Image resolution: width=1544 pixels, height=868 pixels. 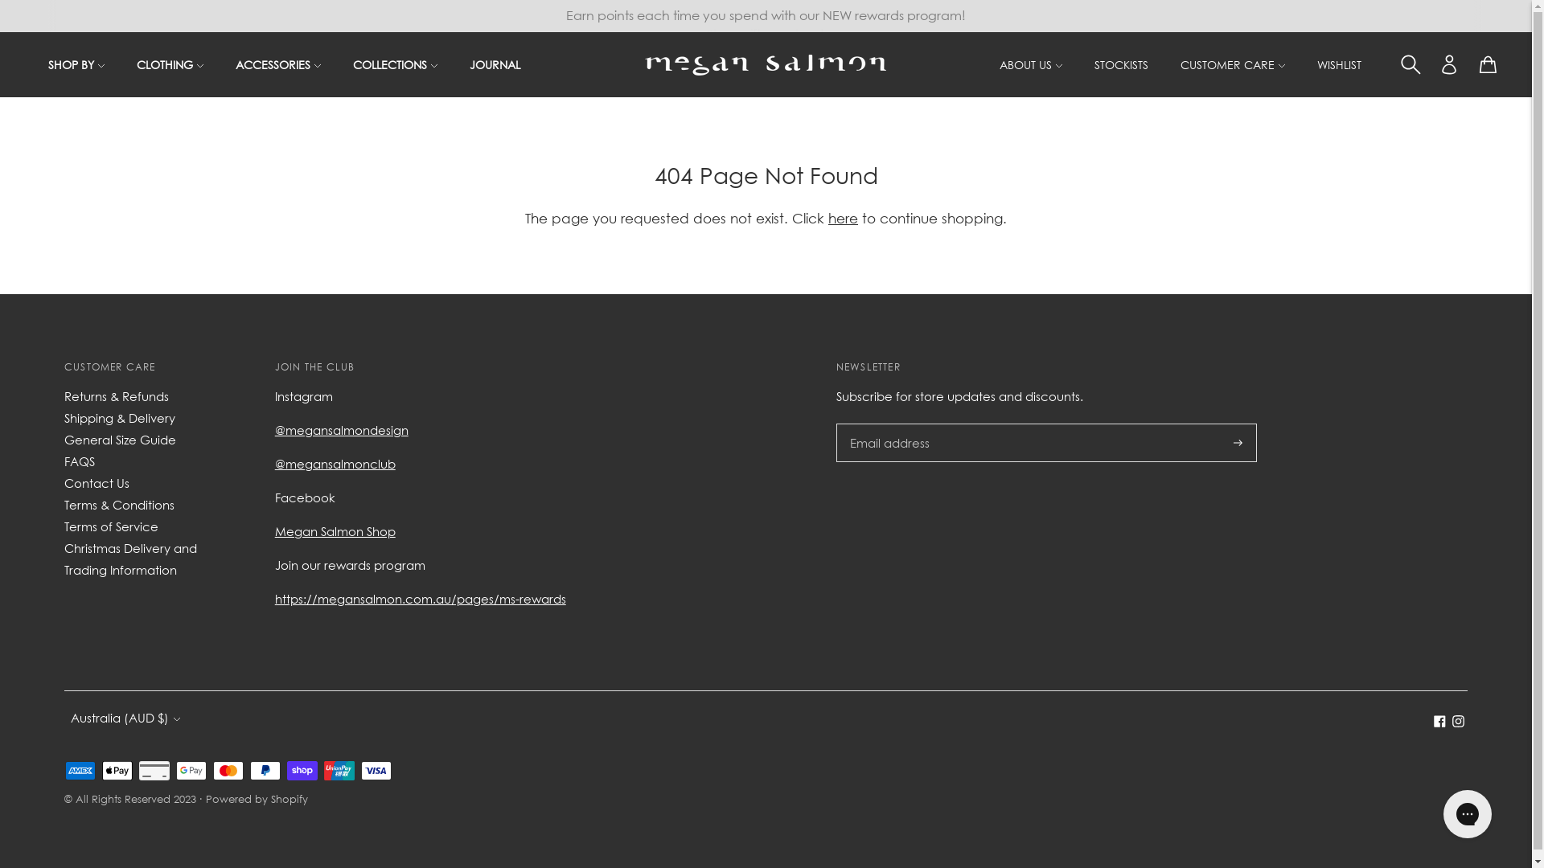 What do you see at coordinates (121, 440) in the screenshot?
I see `General Size Guide` at bounding box center [121, 440].